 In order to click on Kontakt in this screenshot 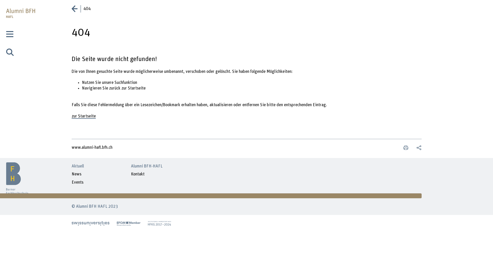, I will do `click(138, 175)`.